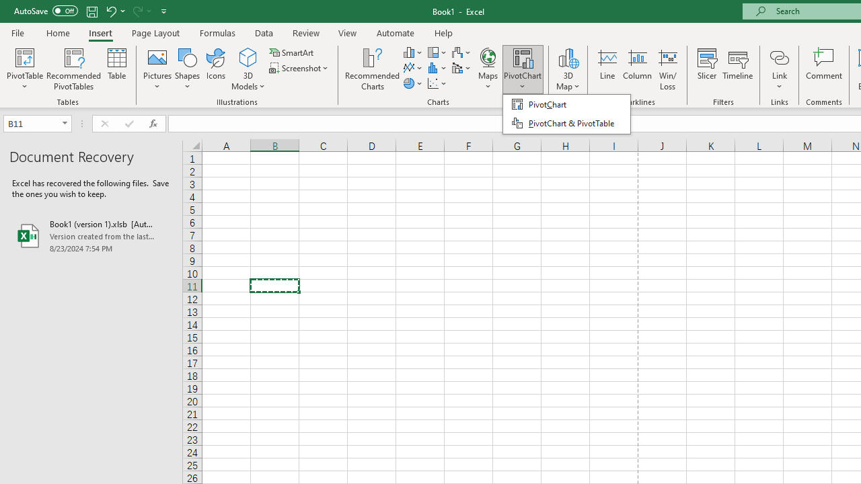 The image size is (861, 484). What do you see at coordinates (462, 52) in the screenshot?
I see `Insert Waterfall, Funnel, Stock, Surface, or Radar Chart` at bounding box center [462, 52].